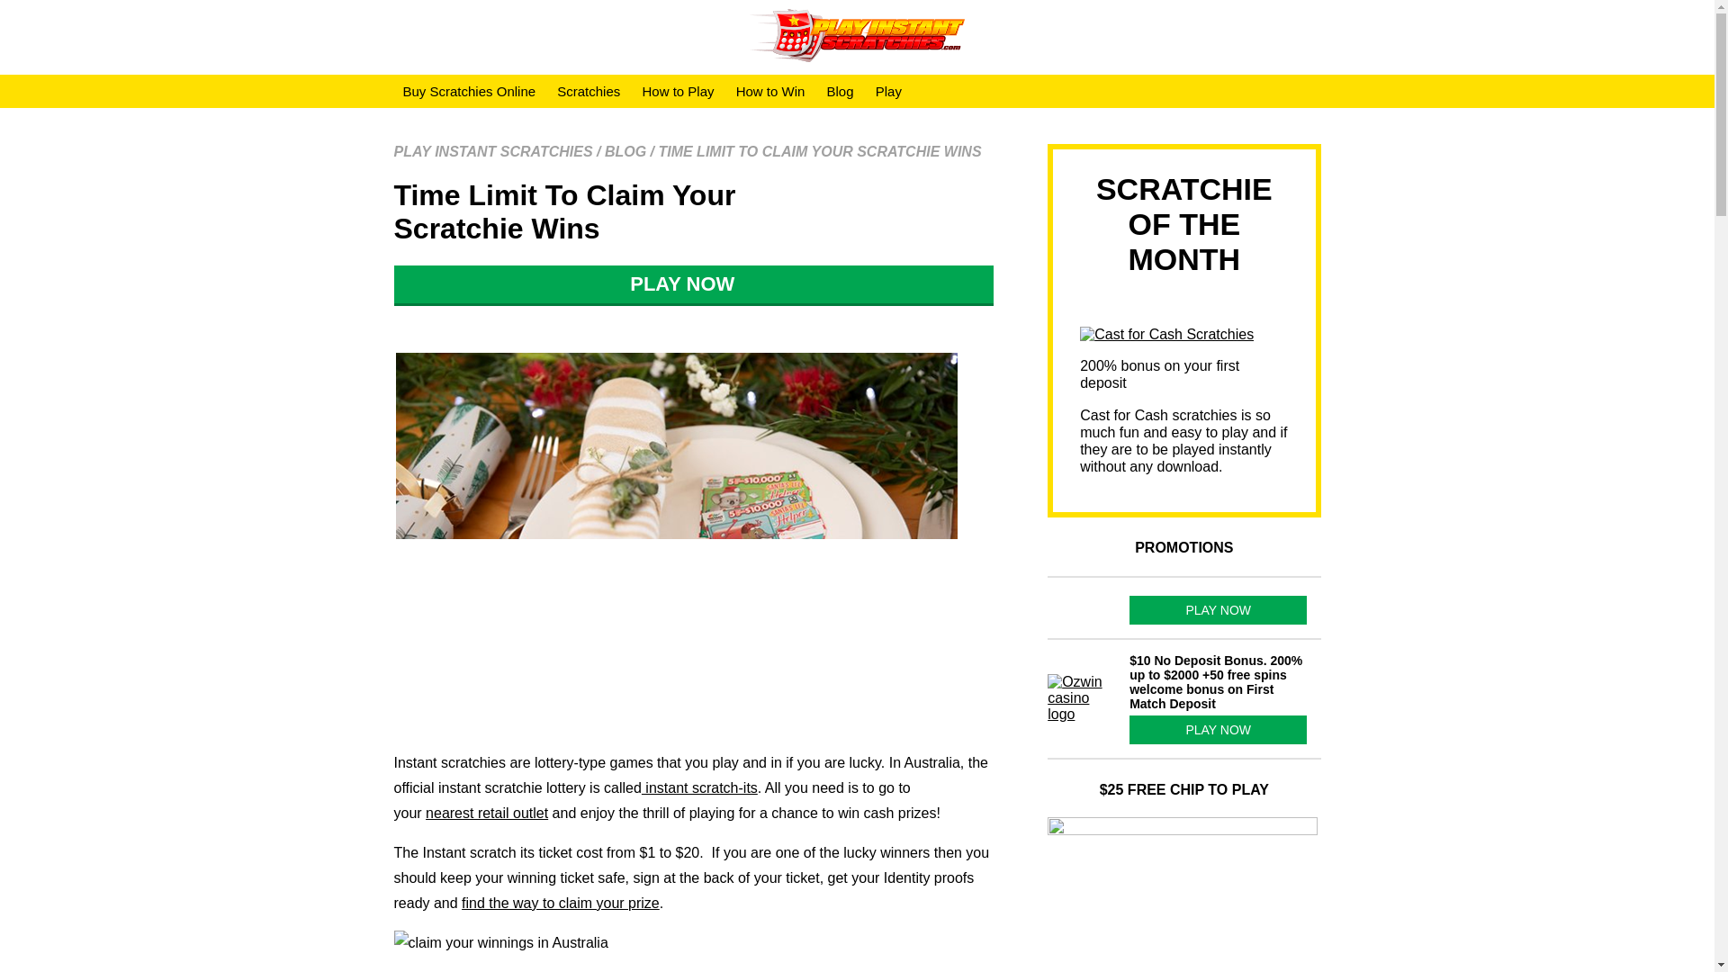 This screenshot has height=972, width=1728. Describe the element at coordinates (493, 151) in the screenshot. I see `Go to Play Instant Scratchies.` at that location.